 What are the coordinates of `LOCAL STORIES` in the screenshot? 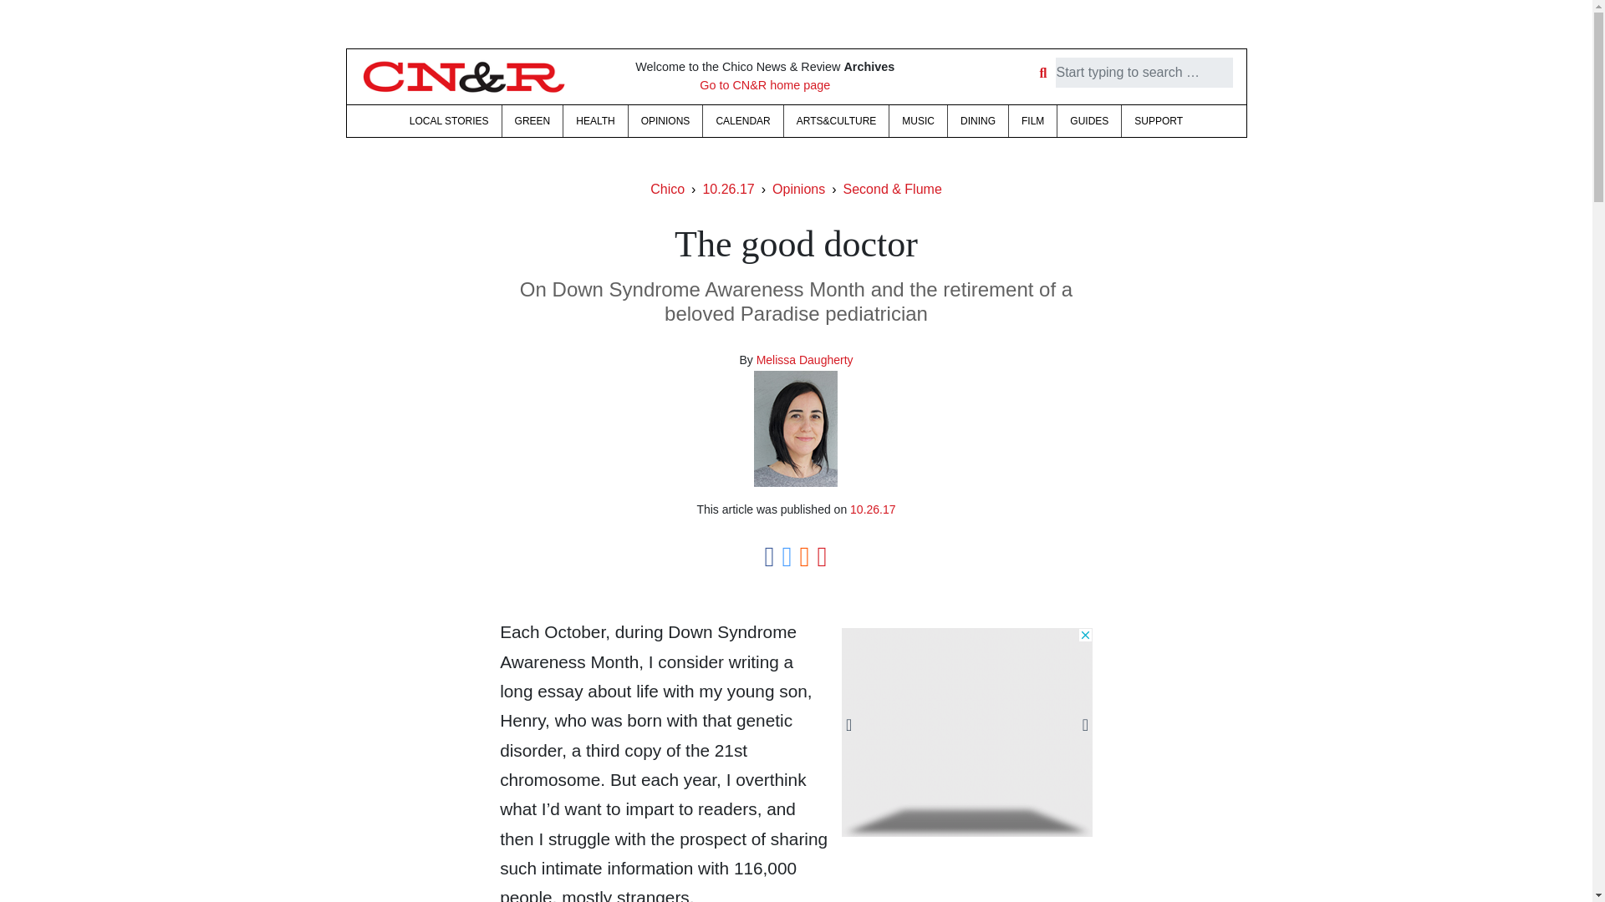 It's located at (448, 121).